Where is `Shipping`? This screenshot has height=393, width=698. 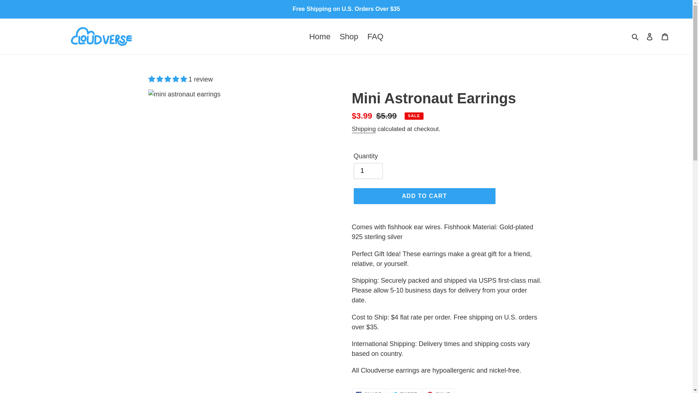
Shipping is located at coordinates (364, 129).